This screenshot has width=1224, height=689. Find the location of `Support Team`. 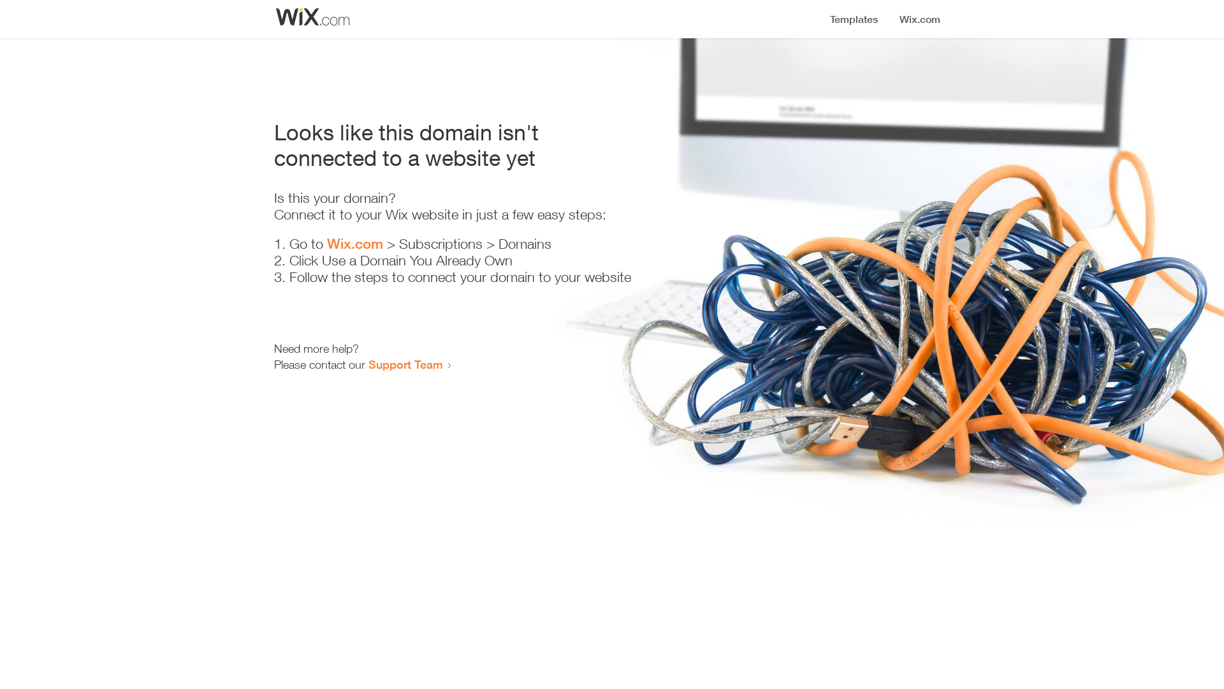

Support Team is located at coordinates (405, 364).